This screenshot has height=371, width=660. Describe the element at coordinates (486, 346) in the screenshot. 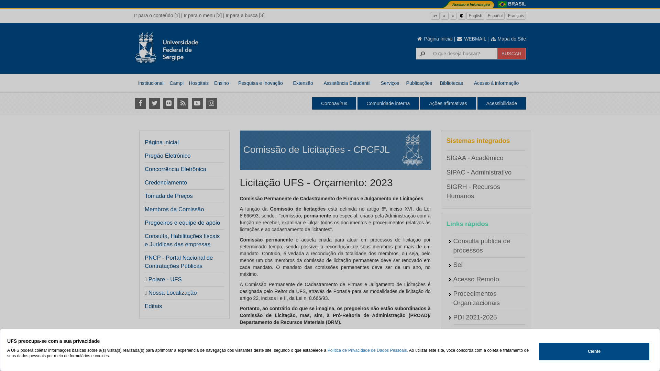

I see `Agenda do Vice-Reitor` at that location.